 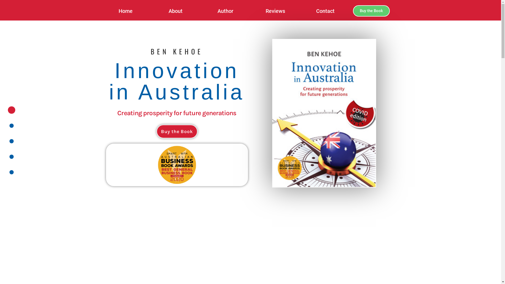 What do you see at coordinates (177, 131) in the screenshot?
I see `Buy the Book` at bounding box center [177, 131].